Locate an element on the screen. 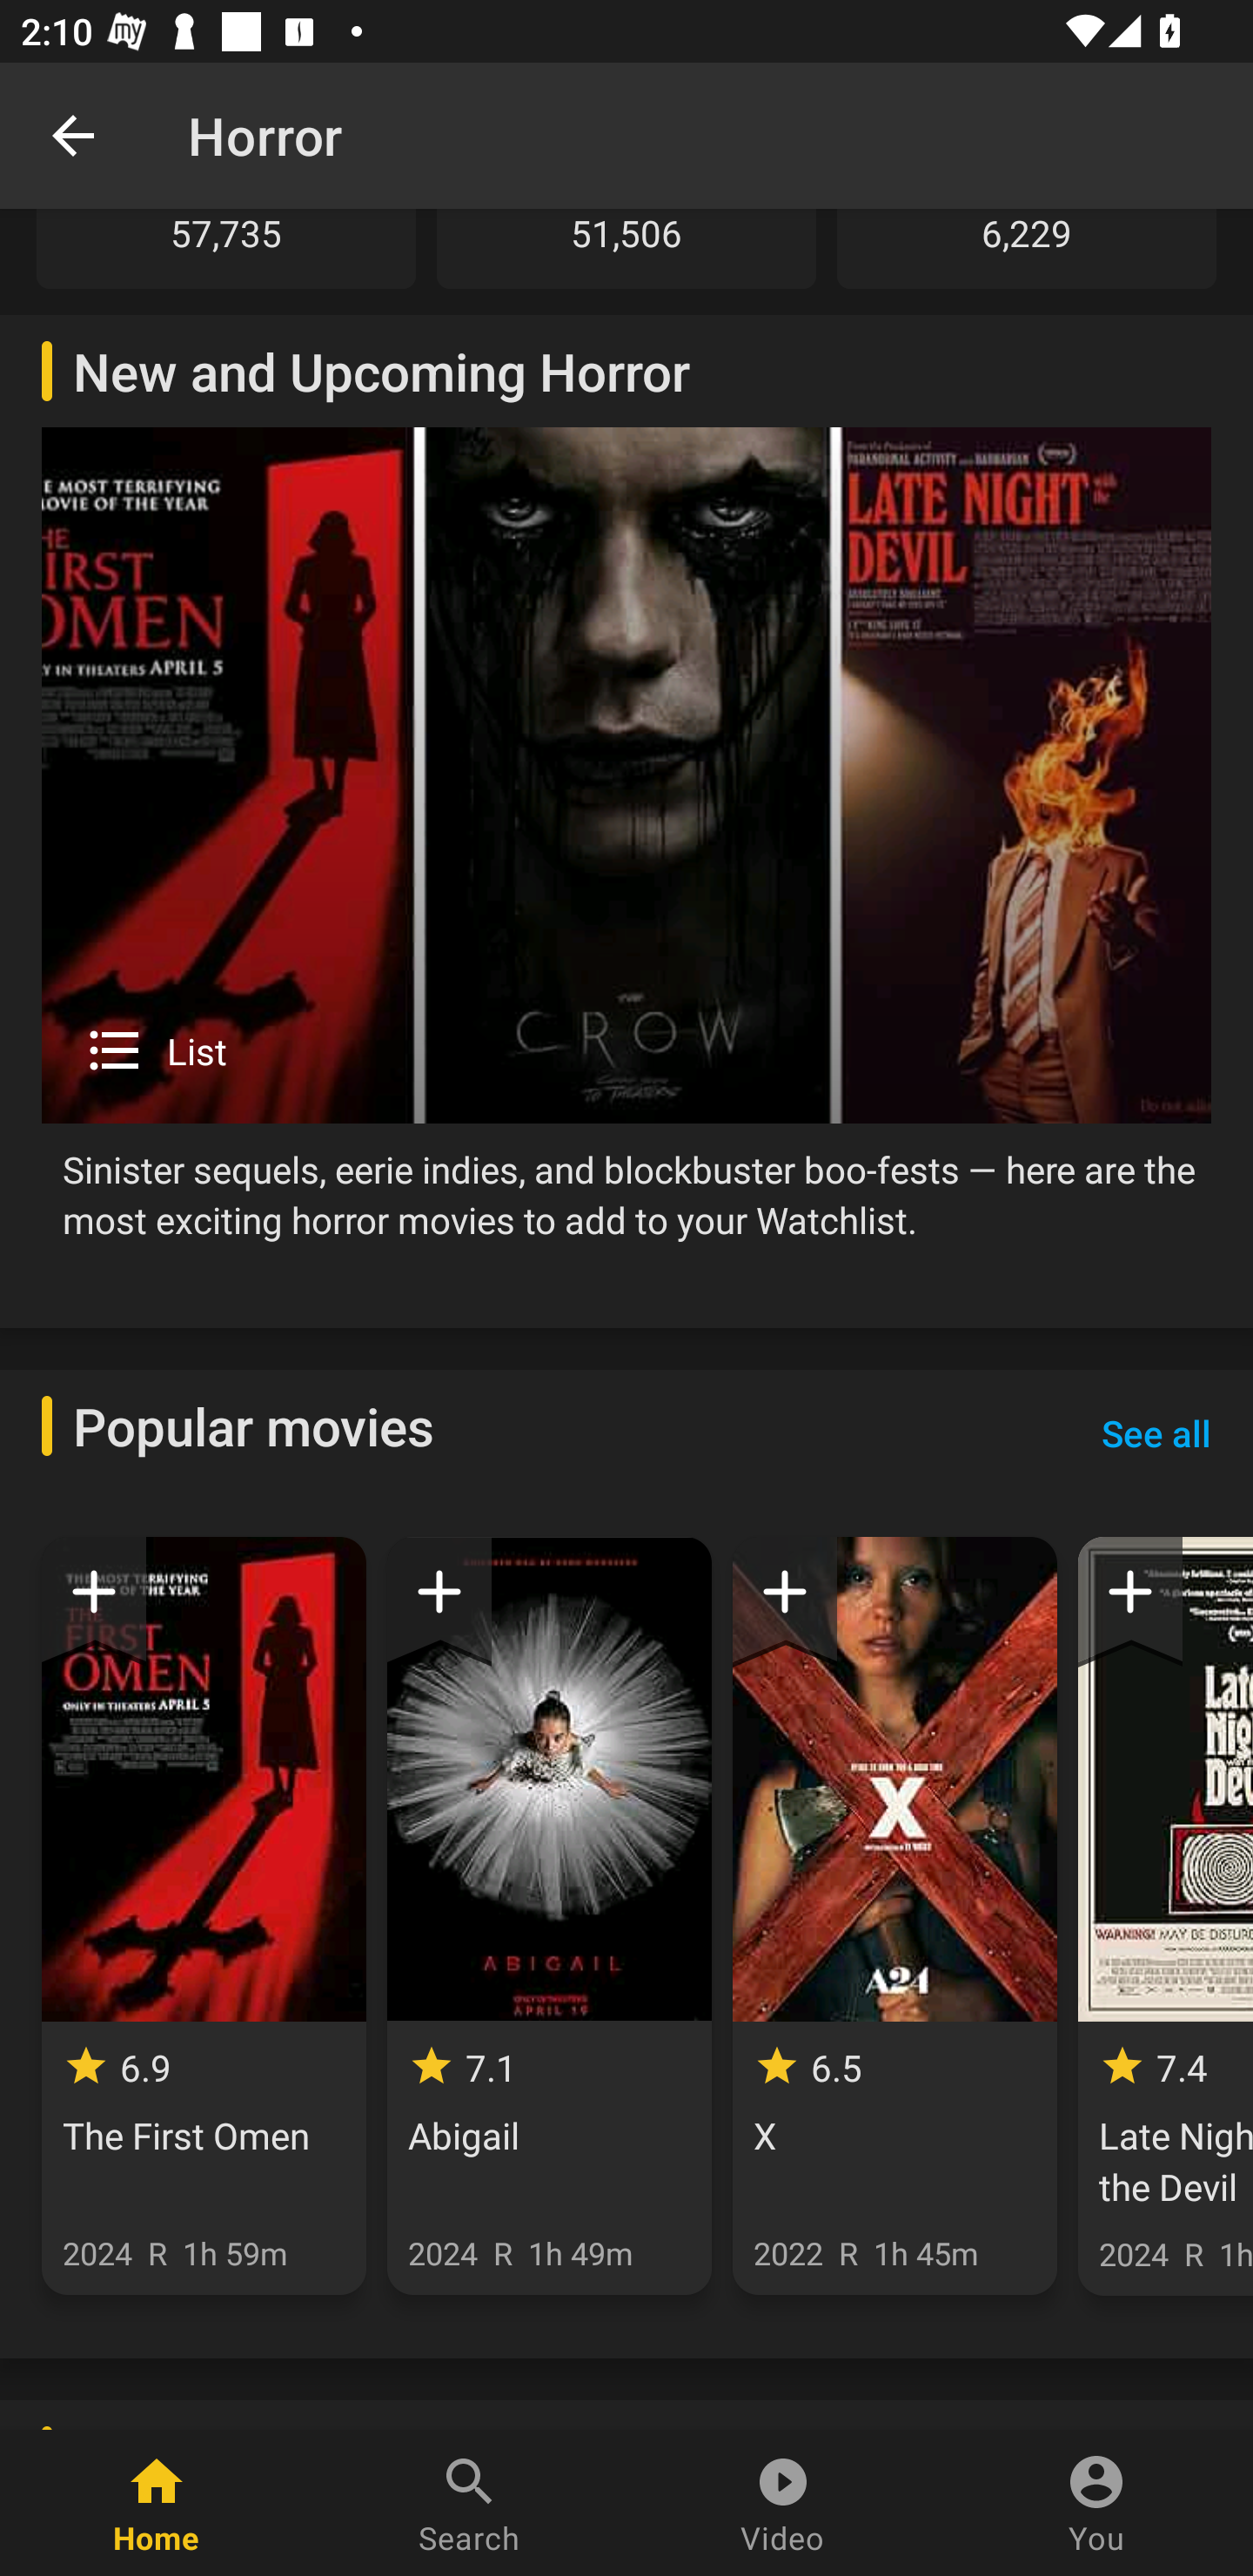 This screenshot has height=2576, width=1253. 6.9 The First Omen 2024  R  1h 59m is located at coordinates (204, 1916).